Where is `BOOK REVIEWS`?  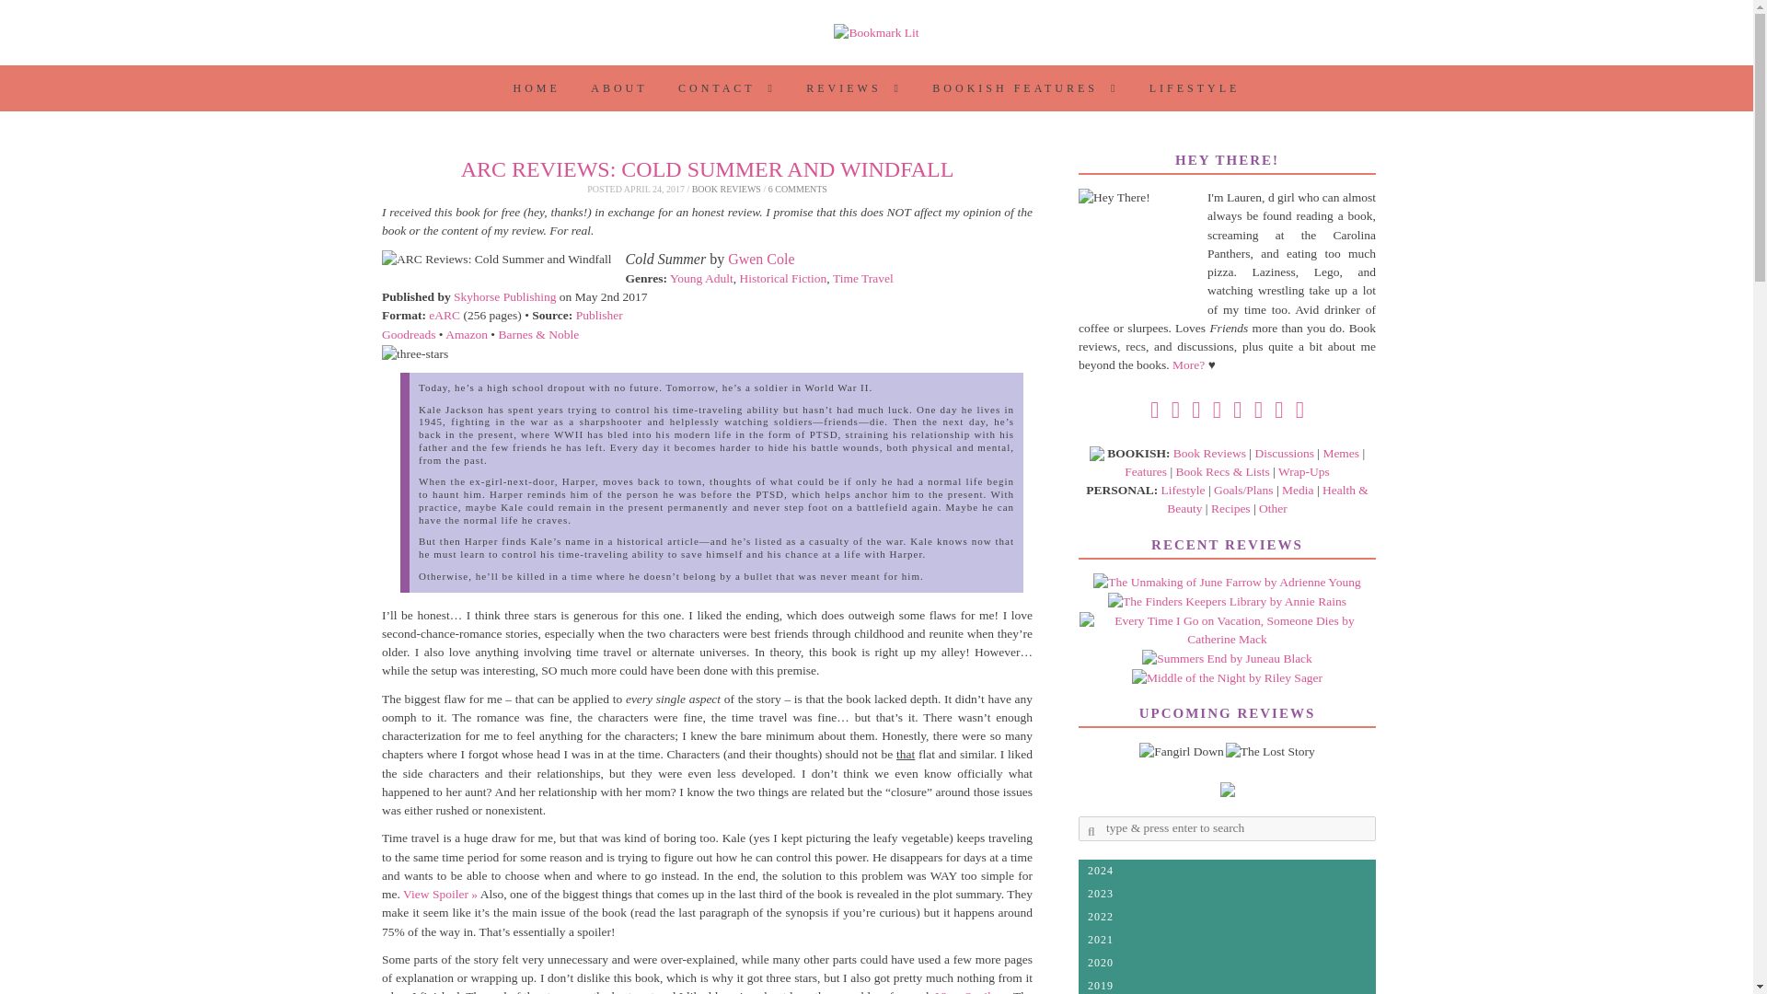 BOOK REVIEWS is located at coordinates (727, 188).